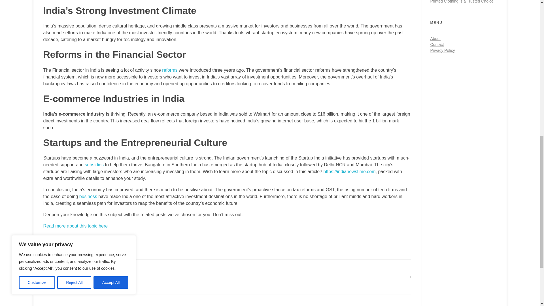 The height and width of the screenshot is (306, 544). What do you see at coordinates (94, 165) in the screenshot?
I see `subsidies` at bounding box center [94, 165].